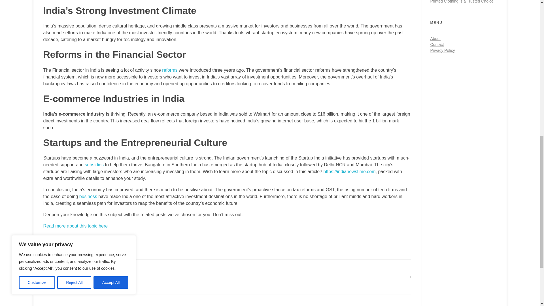 The height and width of the screenshot is (306, 544). What do you see at coordinates (94, 165) in the screenshot?
I see `subsidies` at bounding box center [94, 165].